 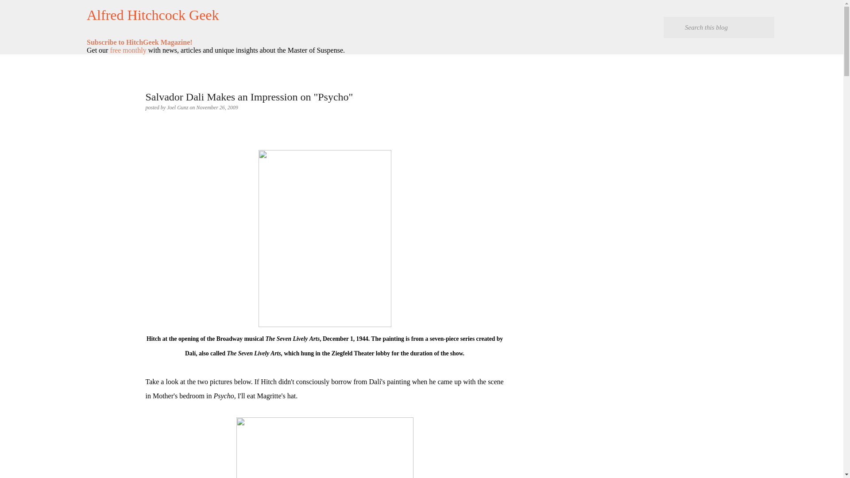 What do you see at coordinates (178, 107) in the screenshot?
I see `Joel Gunz` at bounding box center [178, 107].